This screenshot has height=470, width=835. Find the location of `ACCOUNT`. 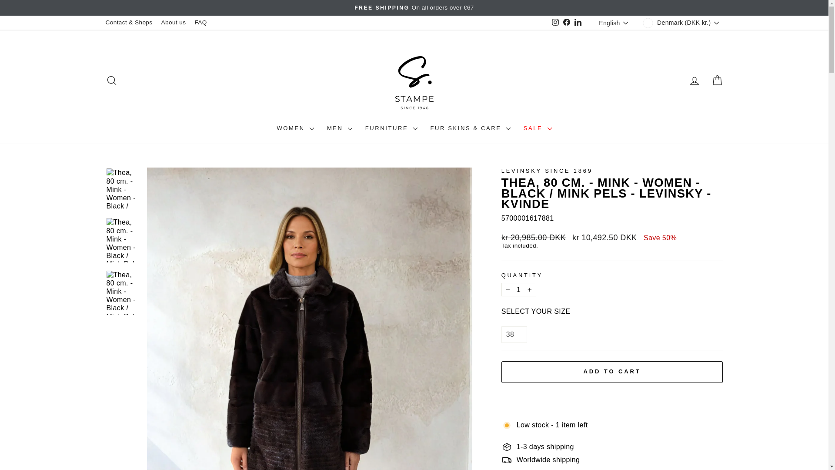

ACCOUNT is located at coordinates (694, 81).